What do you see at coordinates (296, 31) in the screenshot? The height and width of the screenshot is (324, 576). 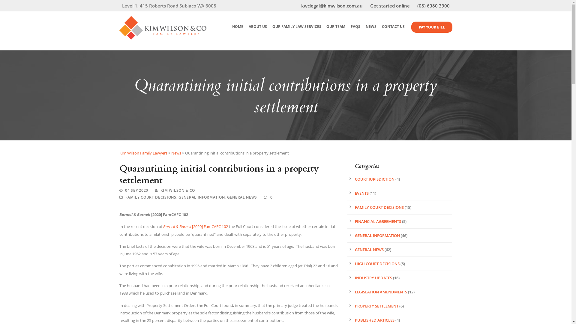 I see `OUR FAMILY LAW SERVICES` at bounding box center [296, 31].